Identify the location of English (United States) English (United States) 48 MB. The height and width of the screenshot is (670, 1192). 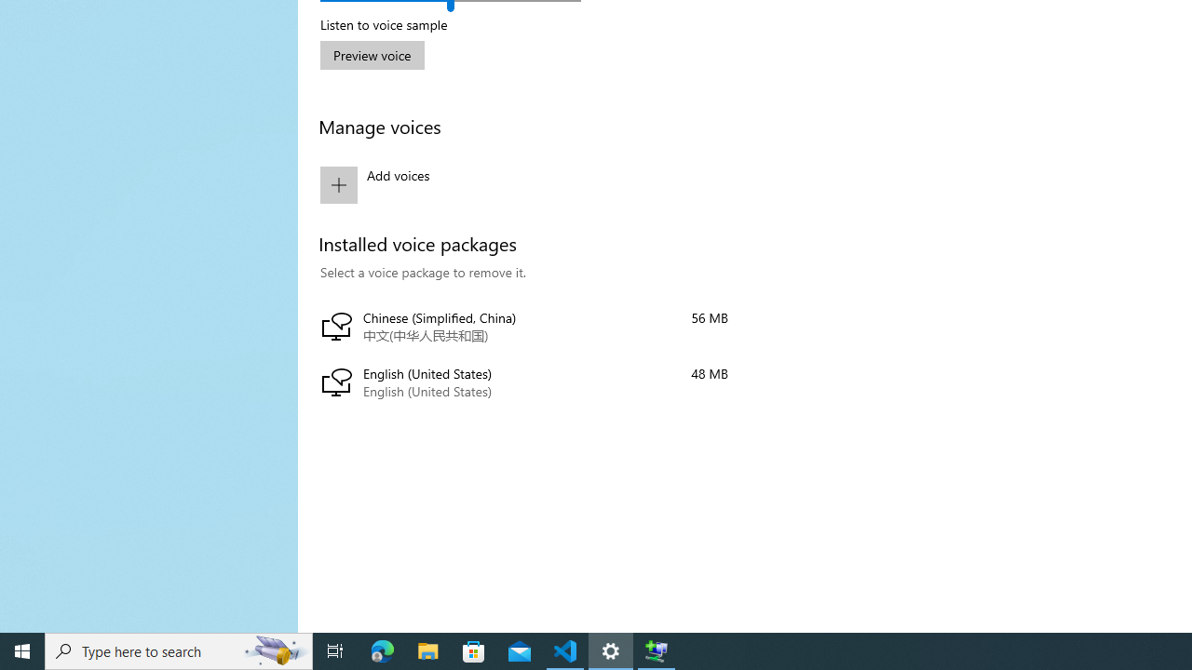
(524, 383).